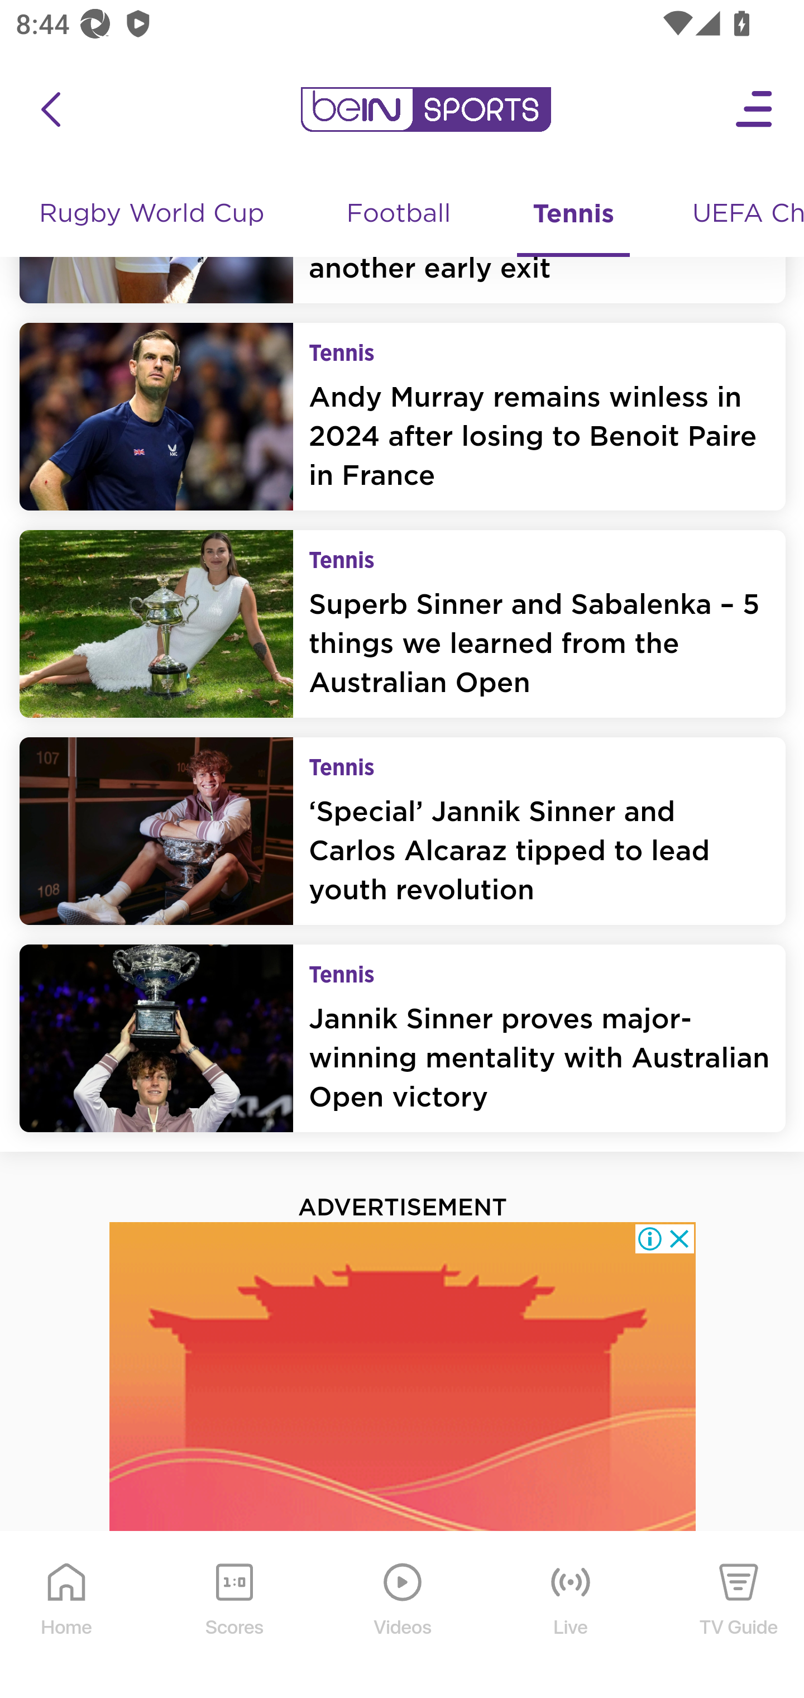 The image size is (804, 1698). Describe the element at coordinates (425, 111) in the screenshot. I see `en-my?platform=mobile_android bein logo` at that location.